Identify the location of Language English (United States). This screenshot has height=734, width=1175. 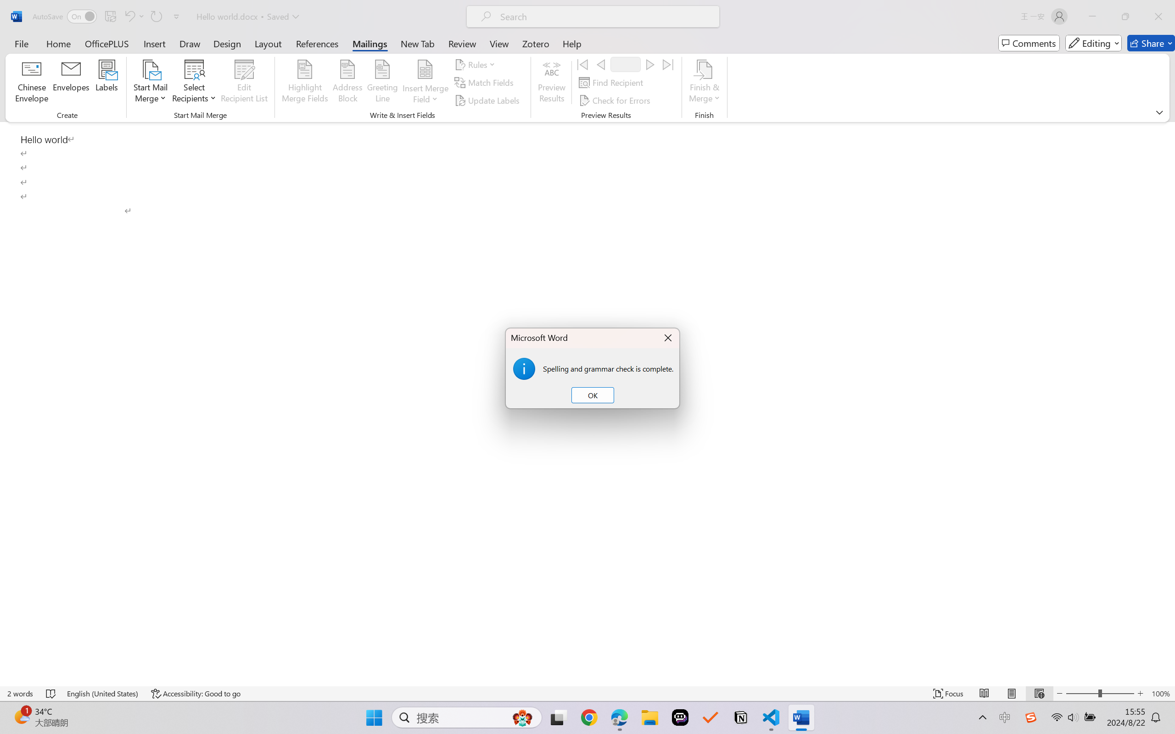
(103, 694).